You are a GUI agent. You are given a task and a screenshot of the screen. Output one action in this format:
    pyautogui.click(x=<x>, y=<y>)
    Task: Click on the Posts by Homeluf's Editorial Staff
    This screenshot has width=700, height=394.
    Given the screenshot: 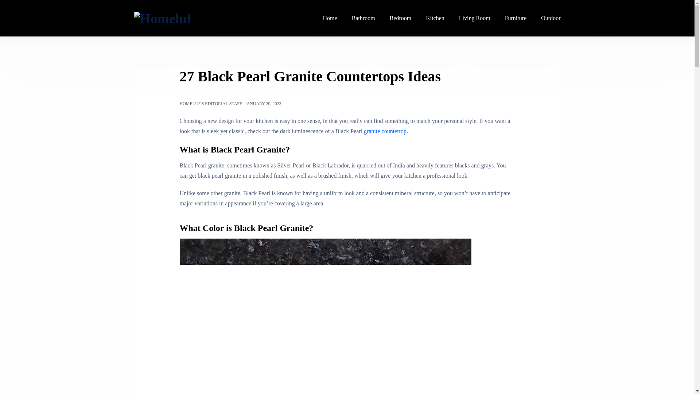 What is the action you would take?
    pyautogui.click(x=210, y=103)
    